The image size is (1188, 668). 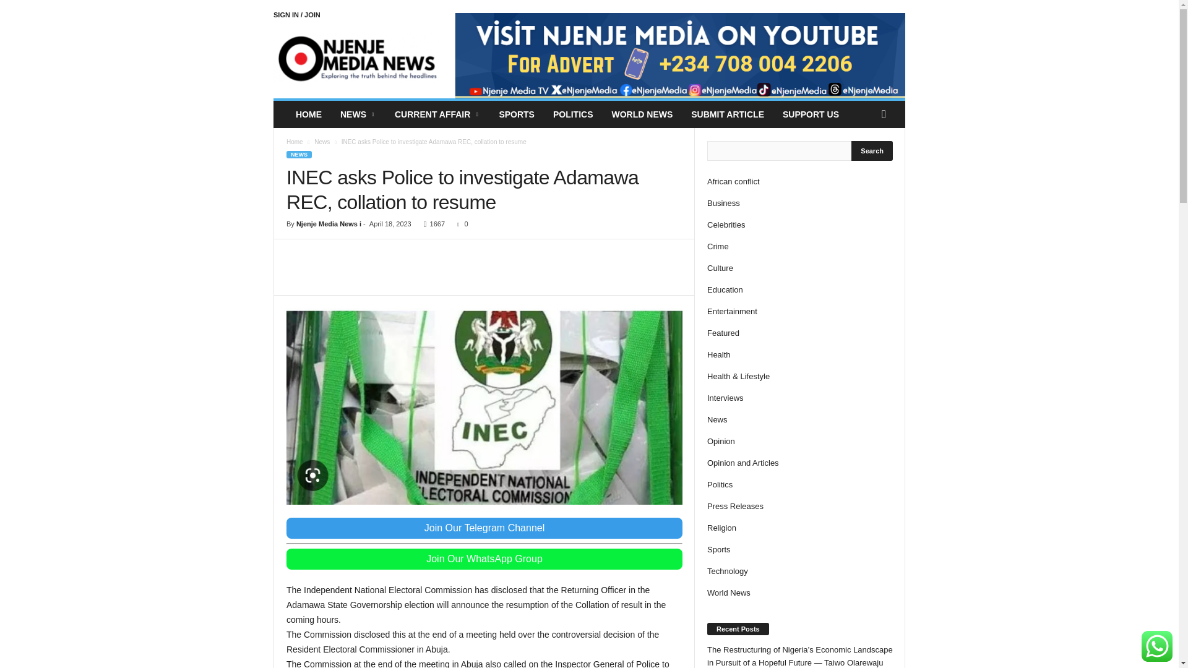 I want to click on Search, so click(x=872, y=151).